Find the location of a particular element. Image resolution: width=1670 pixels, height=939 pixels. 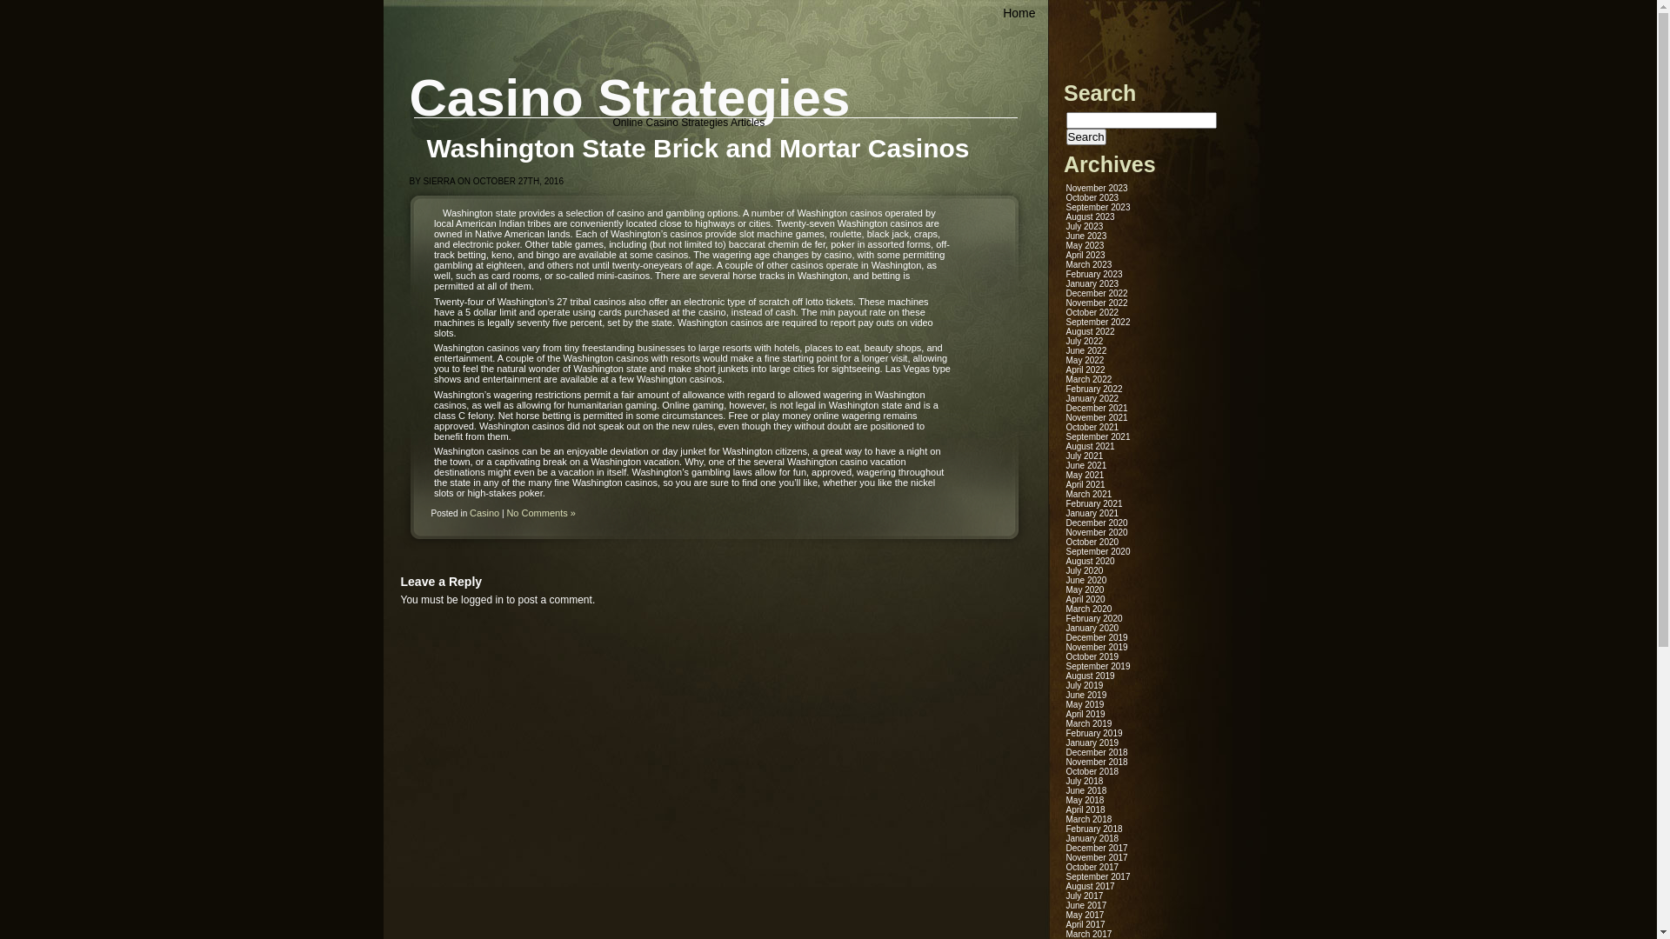

March 2023 is located at coordinates (1089, 264).